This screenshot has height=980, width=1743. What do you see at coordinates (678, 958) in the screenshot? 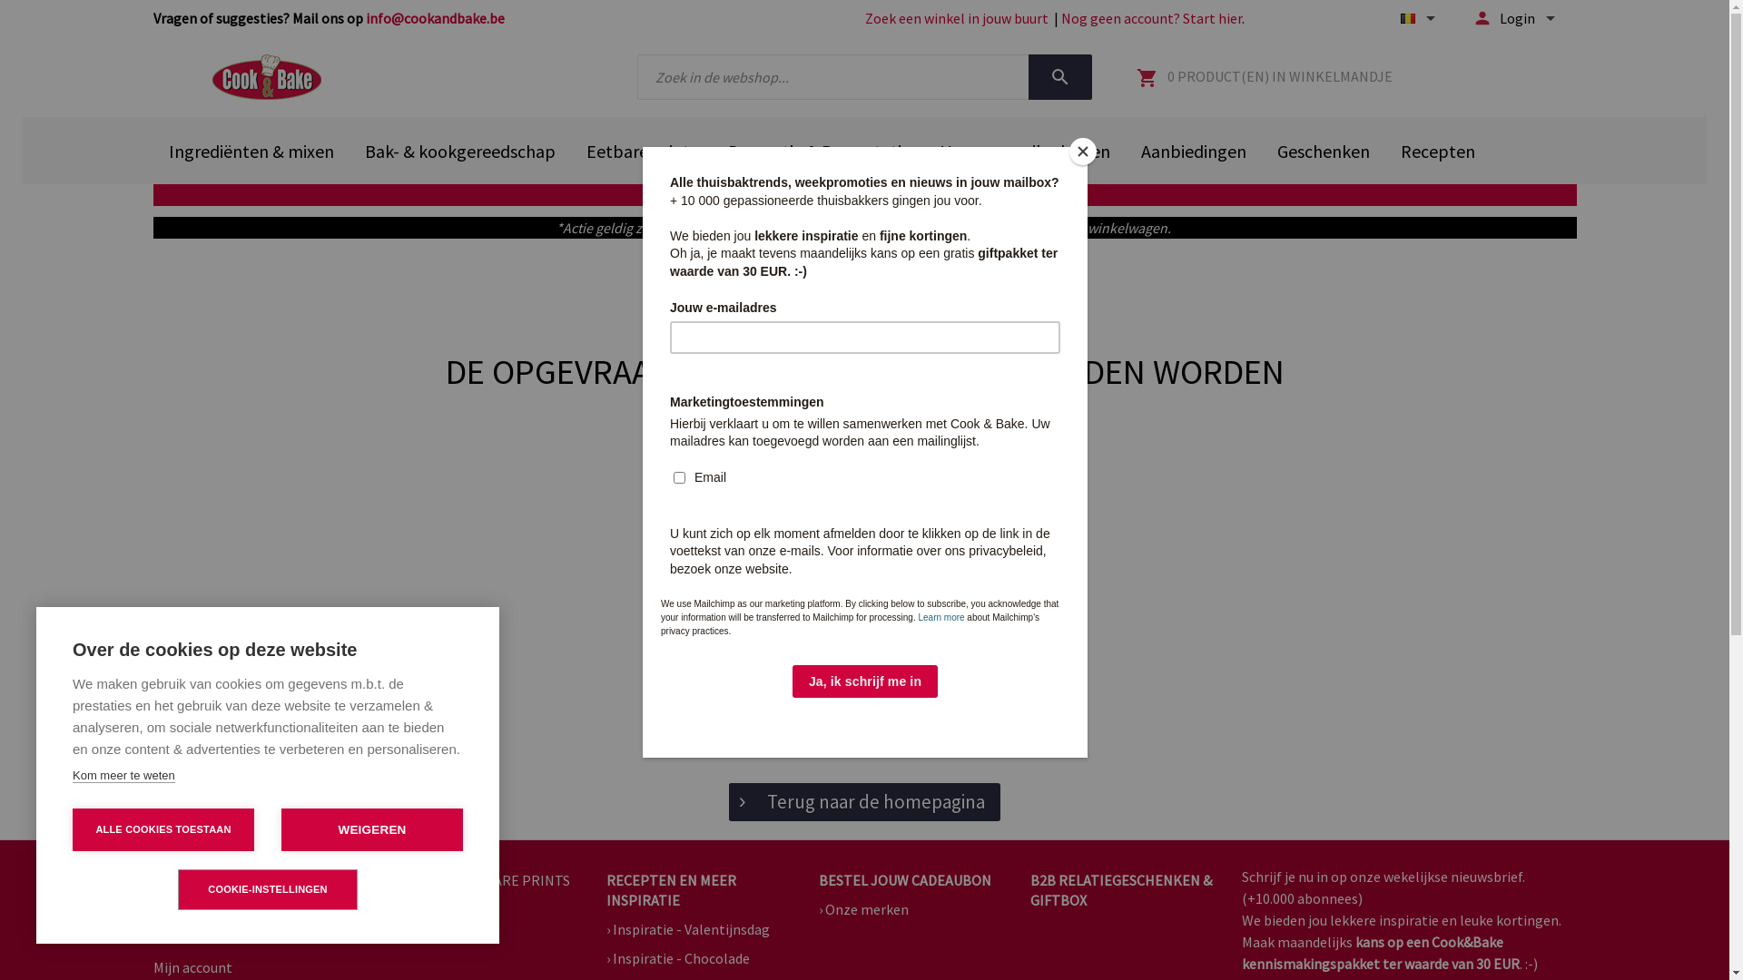
I see `Inspiratie - Chocolade` at bounding box center [678, 958].